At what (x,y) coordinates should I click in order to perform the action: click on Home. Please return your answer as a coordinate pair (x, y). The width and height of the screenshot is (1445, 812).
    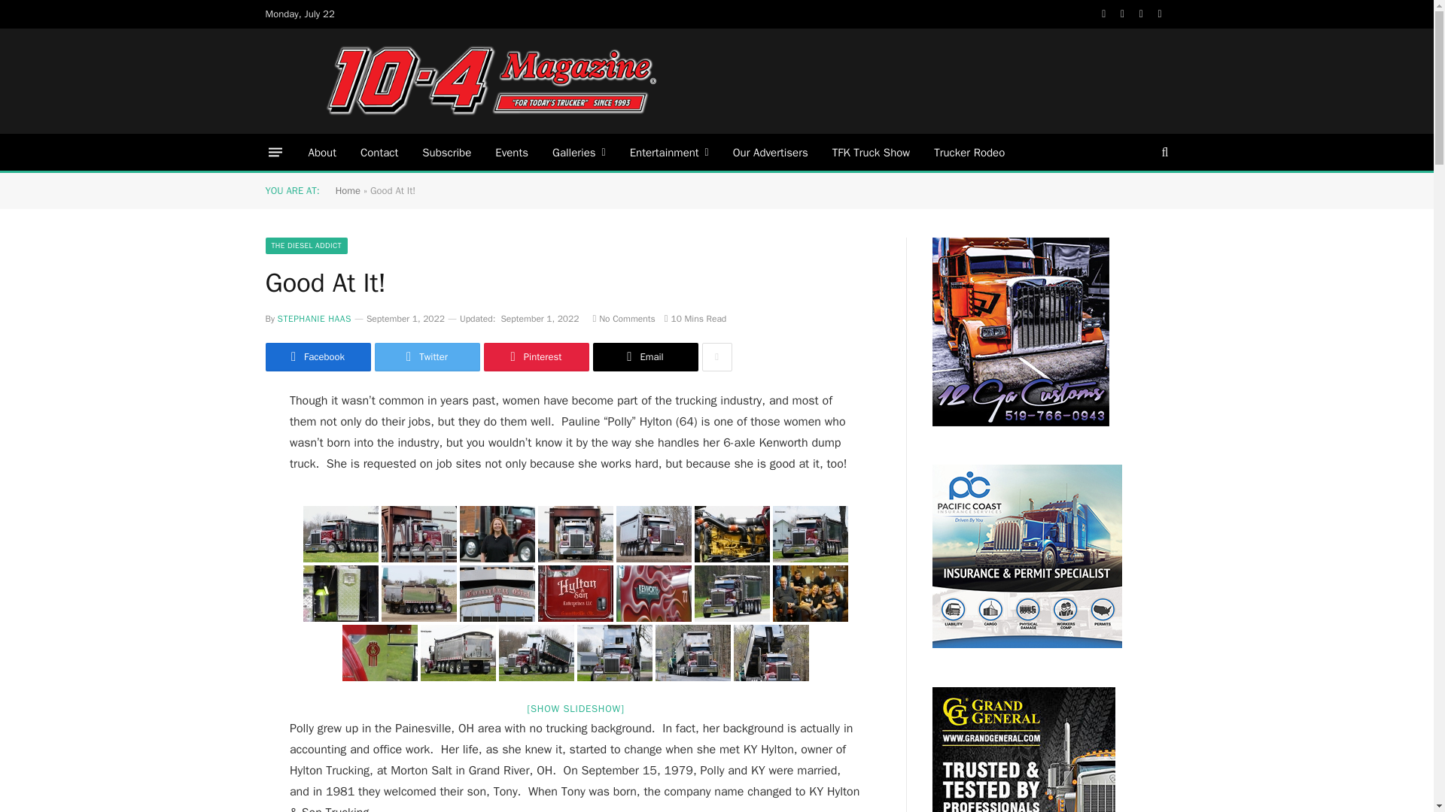
    Looking at the image, I should click on (348, 191).